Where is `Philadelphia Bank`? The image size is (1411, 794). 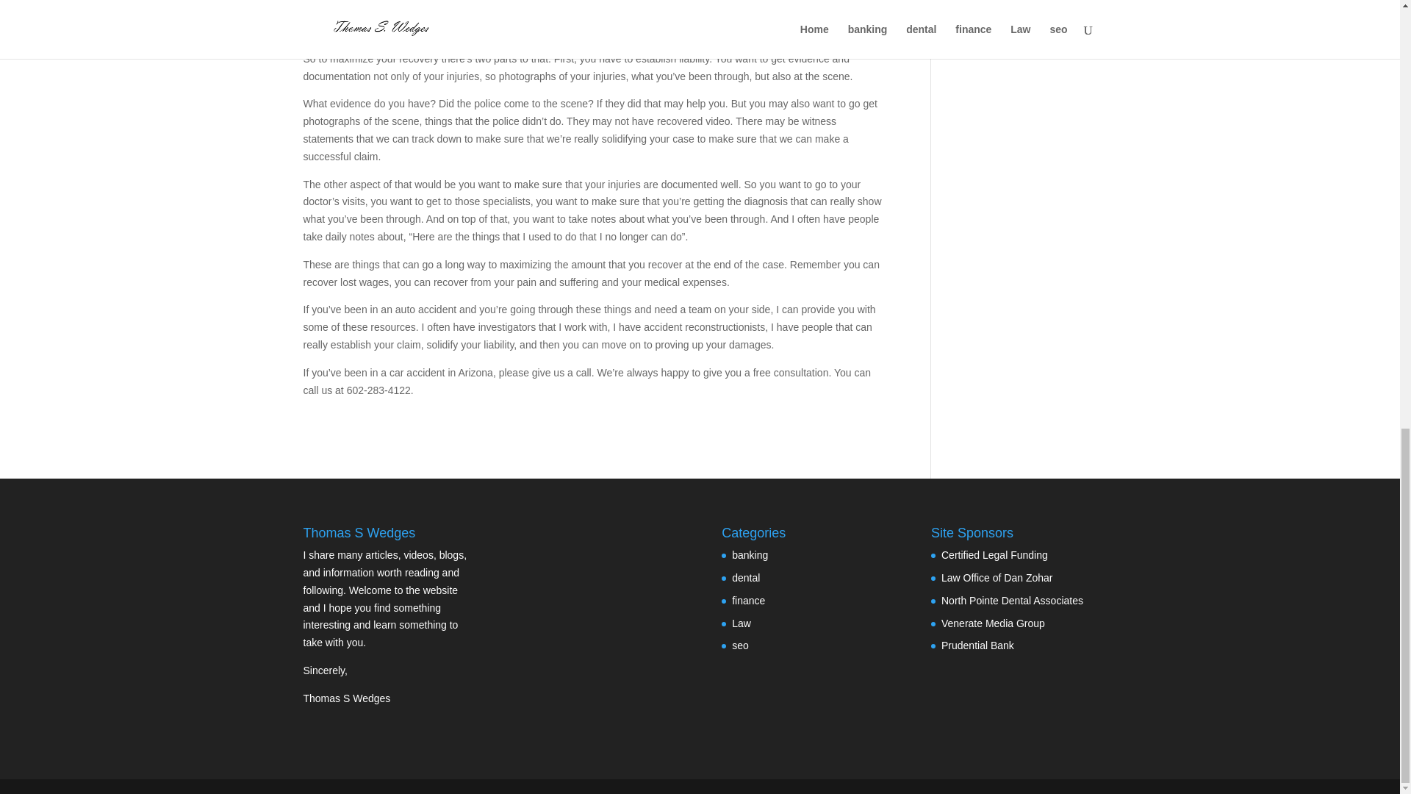
Philadelphia Bank is located at coordinates (977, 645).